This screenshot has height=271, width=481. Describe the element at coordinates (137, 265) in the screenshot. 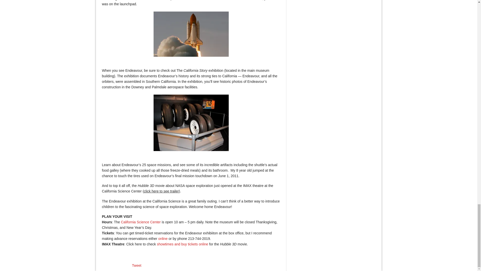

I see `Tweet` at that location.